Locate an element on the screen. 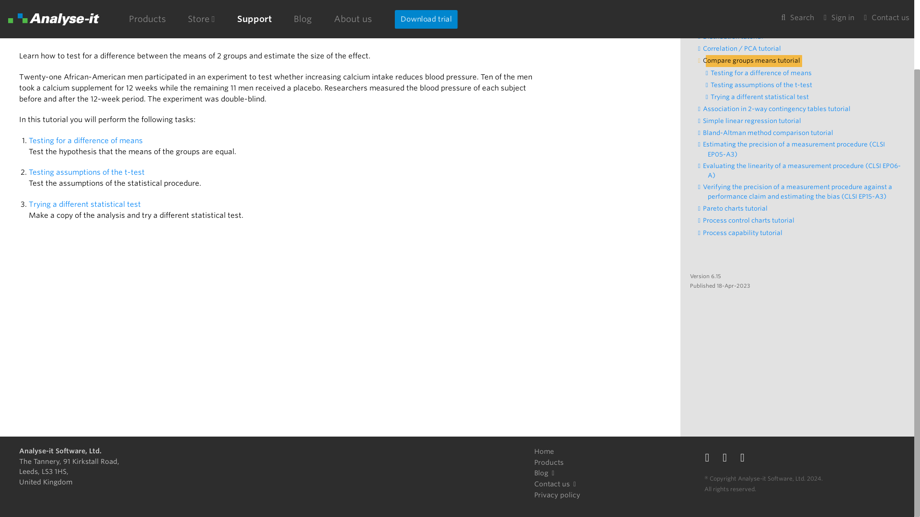 This screenshot has height=517, width=920.  Compare groups means tutorial is located at coordinates (754, 60).